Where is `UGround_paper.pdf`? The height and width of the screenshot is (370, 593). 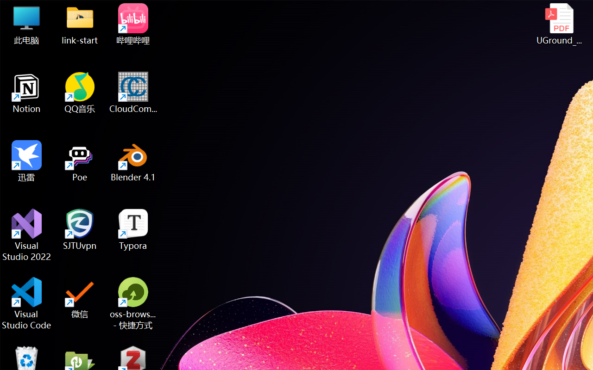
UGround_paper.pdf is located at coordinates (559, 24).